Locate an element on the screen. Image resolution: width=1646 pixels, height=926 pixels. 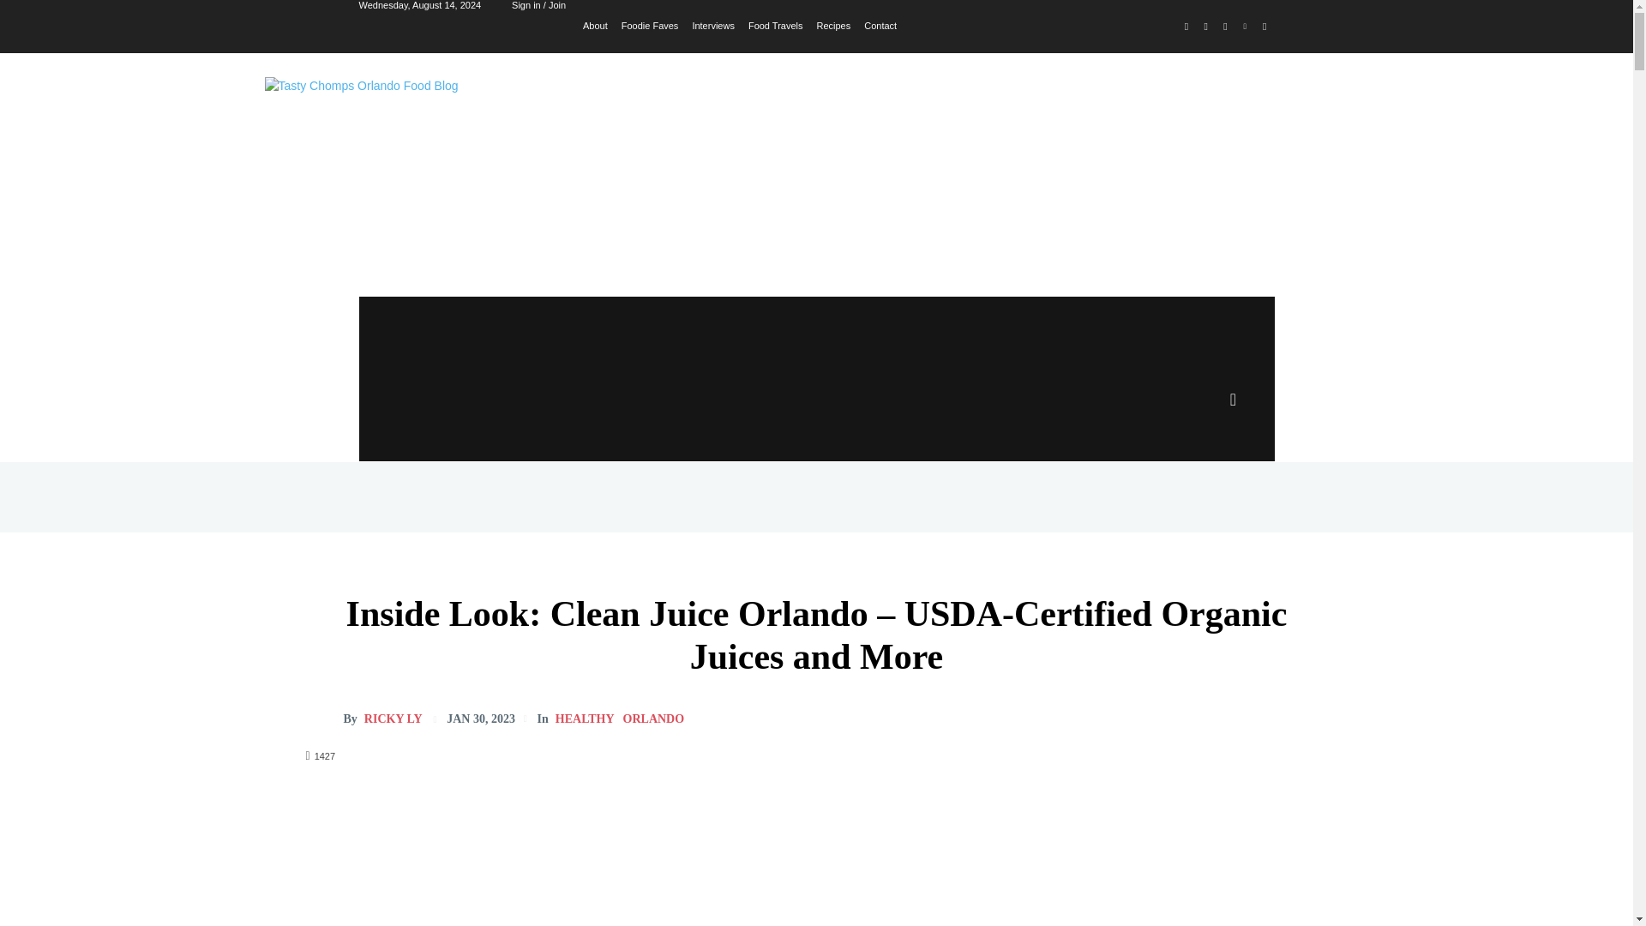
Youtube is located at coordinates (1264, 27).